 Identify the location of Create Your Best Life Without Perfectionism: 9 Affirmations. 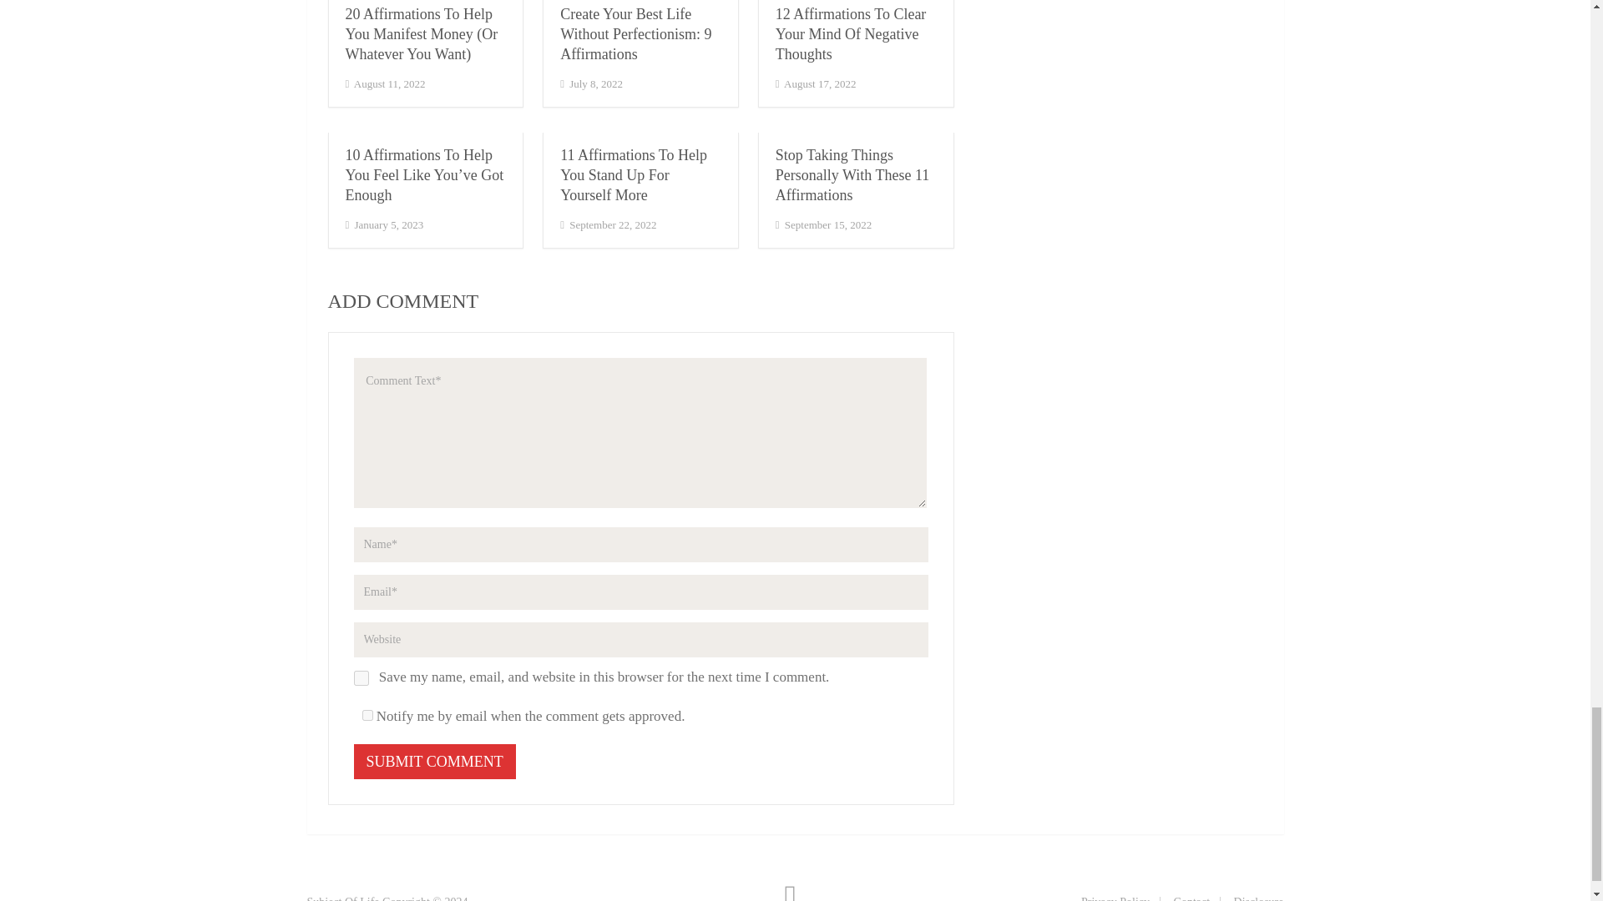
(635, 33).